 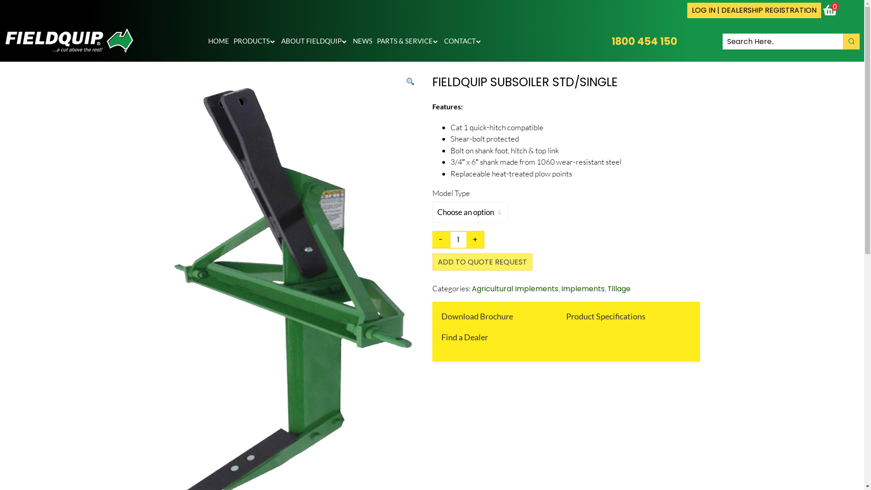 I want to click on HOME, so click(x=219, y=41).